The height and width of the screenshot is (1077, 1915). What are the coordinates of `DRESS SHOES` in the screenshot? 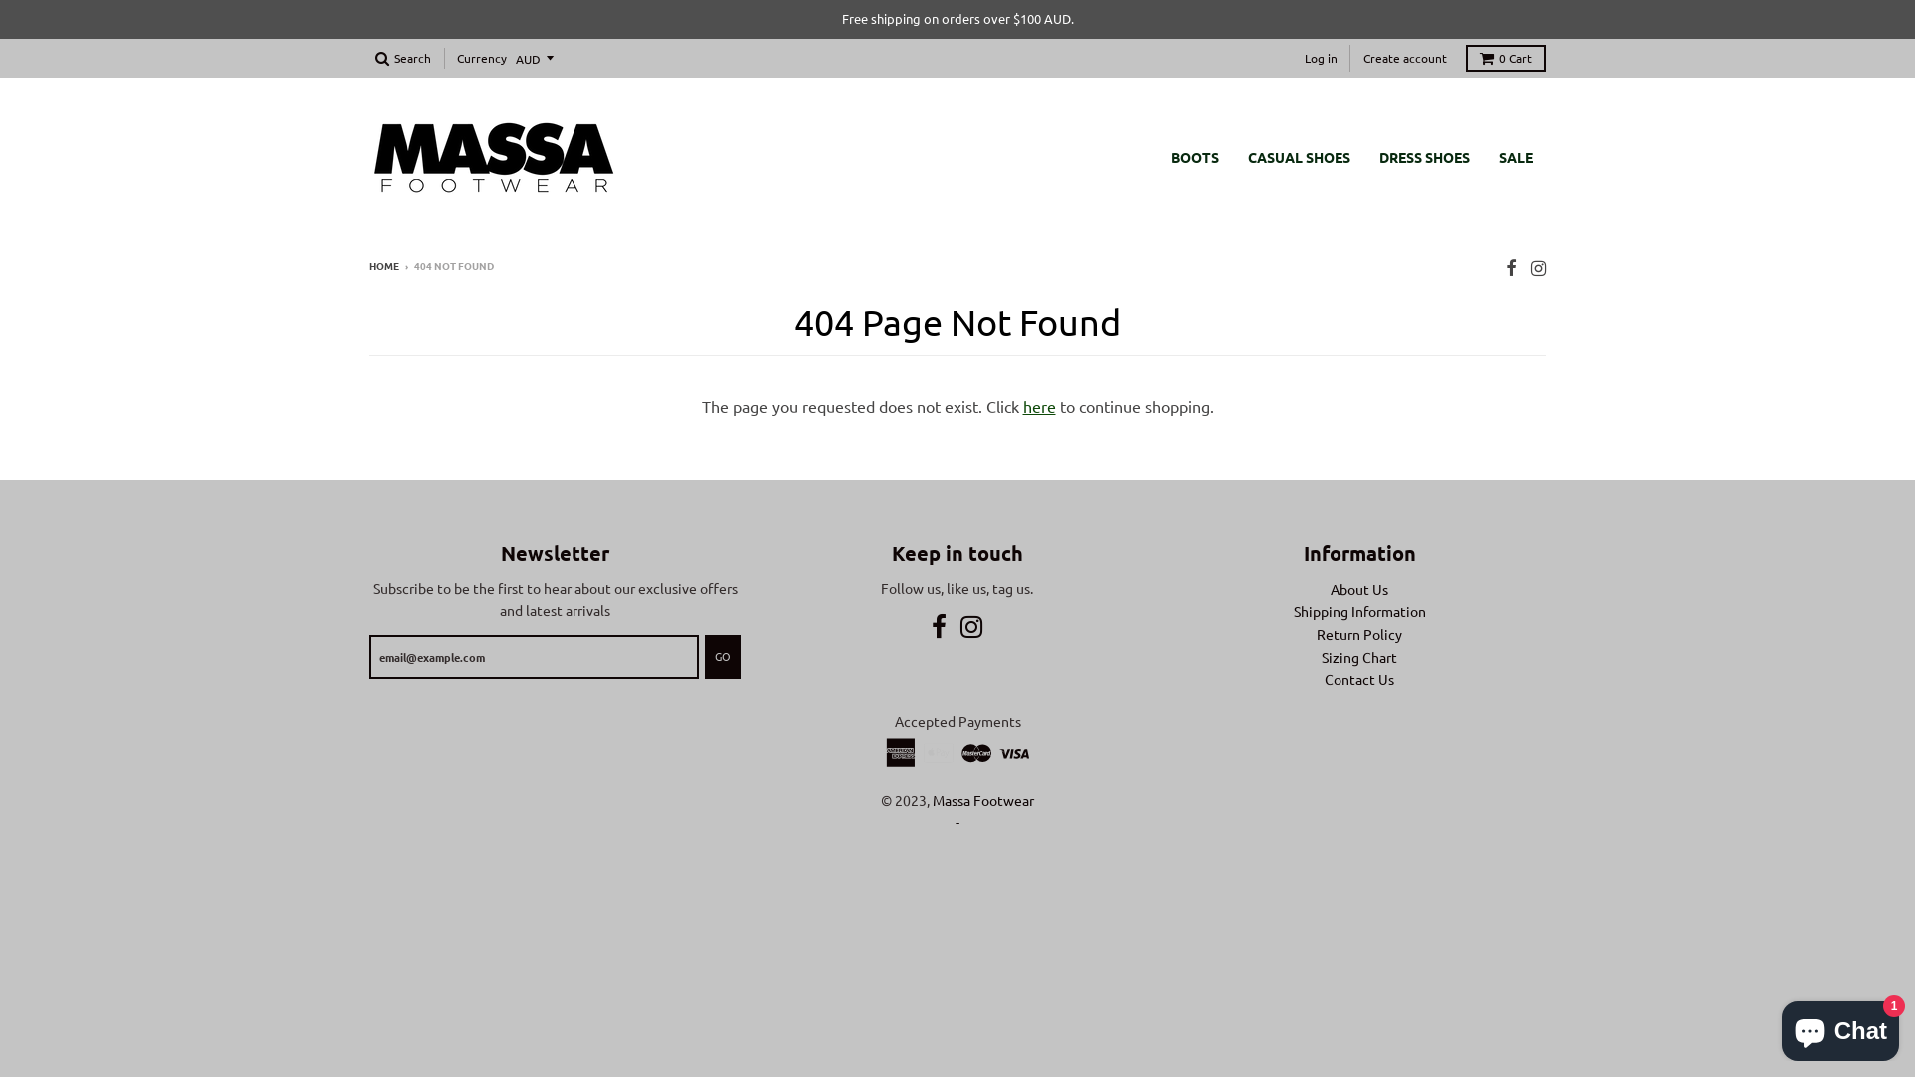 It's located at (1424, 157).